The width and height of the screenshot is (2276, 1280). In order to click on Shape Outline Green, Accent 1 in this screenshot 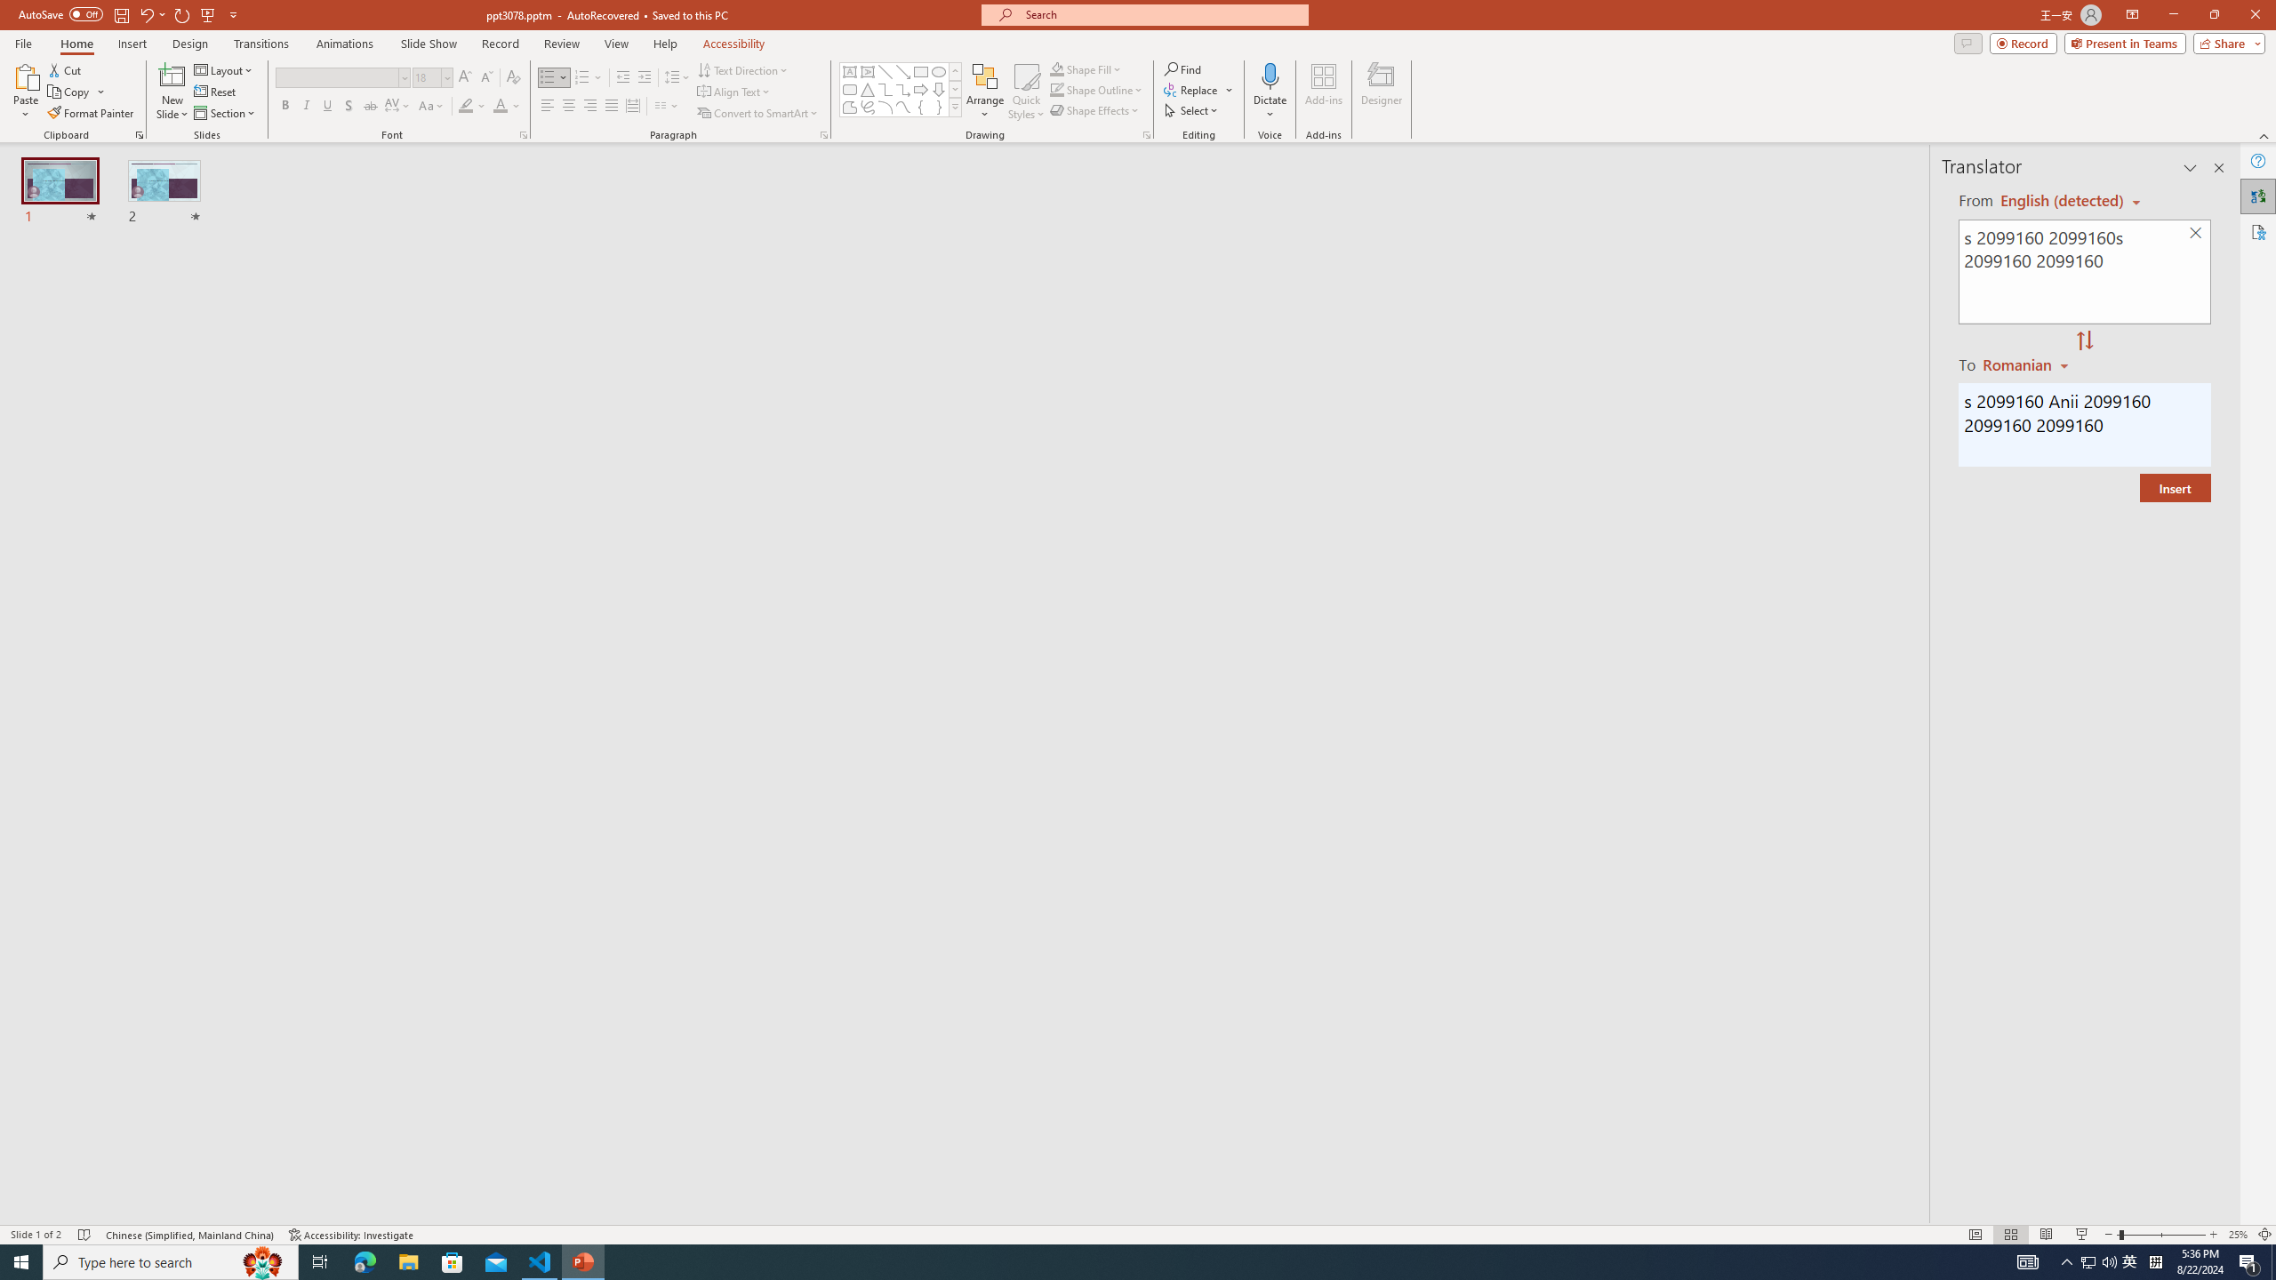, I will do `click(1056, 89)`.